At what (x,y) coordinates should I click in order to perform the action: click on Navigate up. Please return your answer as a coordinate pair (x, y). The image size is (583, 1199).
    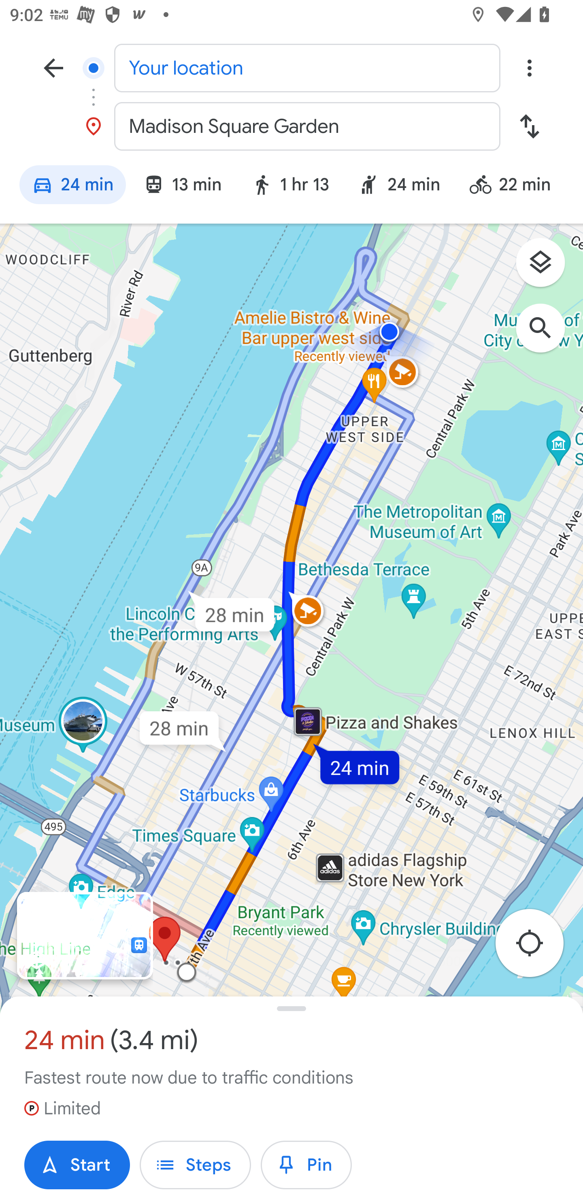
    Looking at the image, I should click on (53, 67).